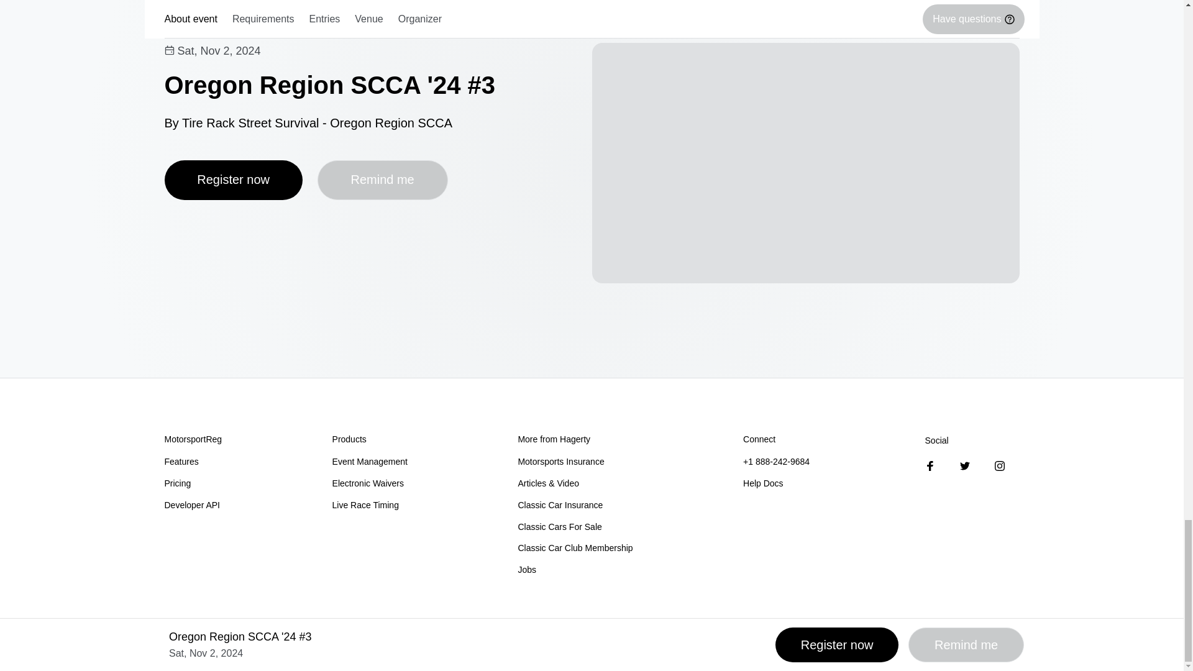 The width and height of the screenshot is (1193, 671). What do you see at coordinates (383, 180) in the screenshot?
I see `Remind me` at bounding box center [383, 180].